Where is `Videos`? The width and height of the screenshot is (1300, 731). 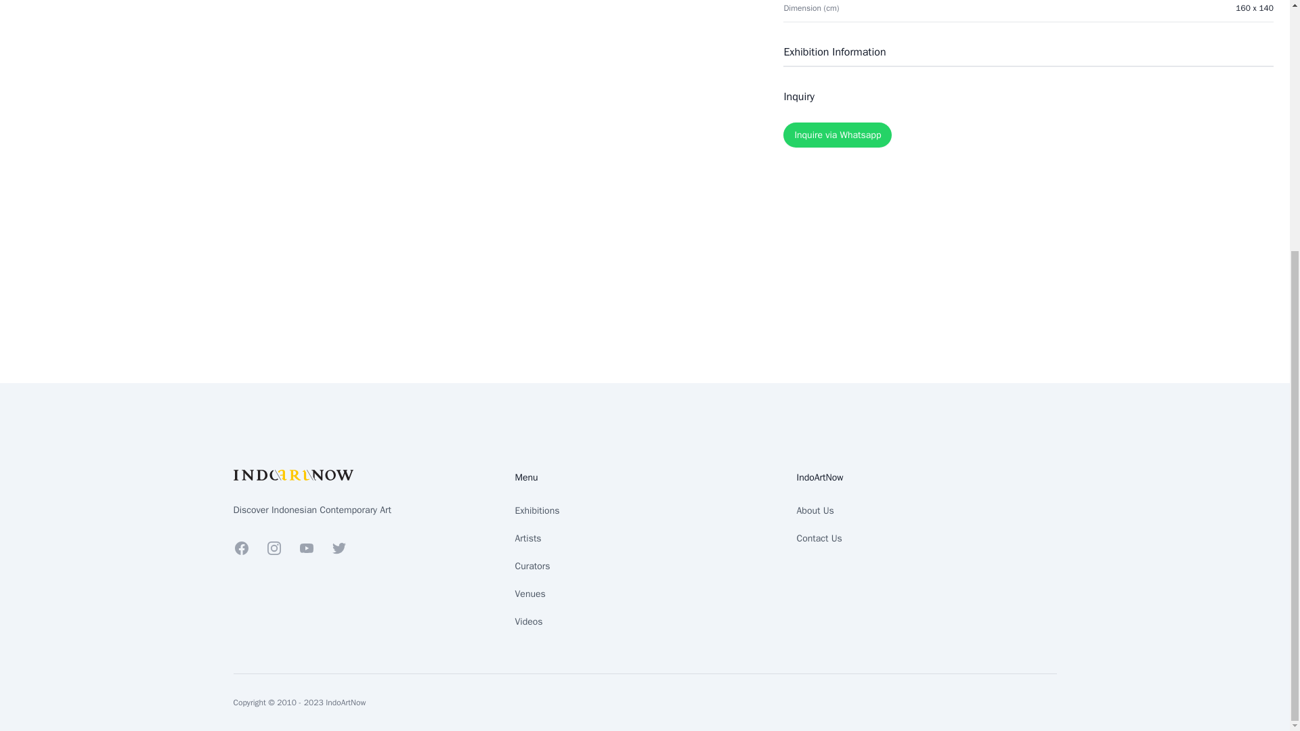 Videos is located at coordinates (528, 621).